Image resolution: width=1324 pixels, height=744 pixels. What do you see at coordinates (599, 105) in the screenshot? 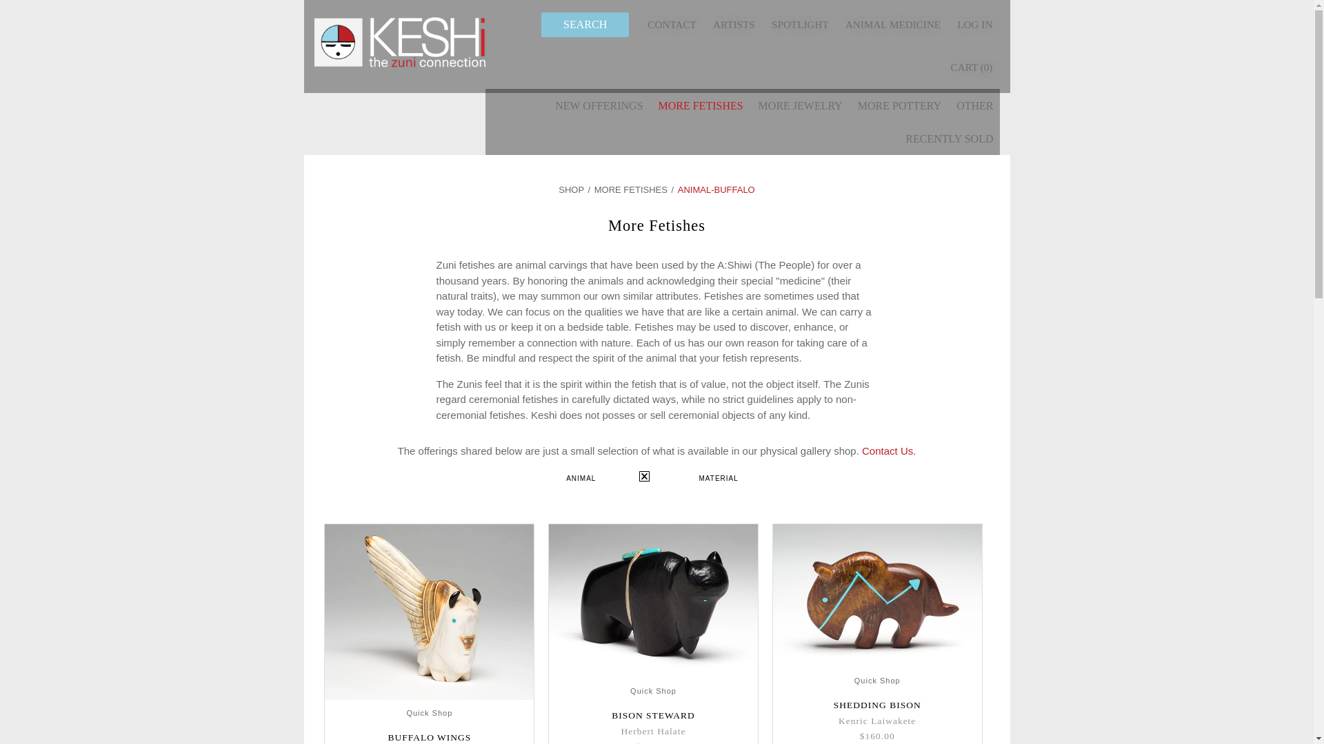
I see `NEW OFFERINGS` at bounding box center [599, 105].